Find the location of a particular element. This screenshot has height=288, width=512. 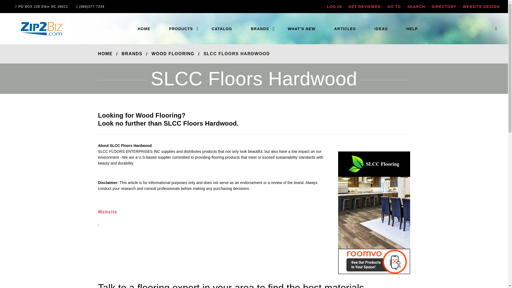

LOG IN is located at coordinates (334, 7).